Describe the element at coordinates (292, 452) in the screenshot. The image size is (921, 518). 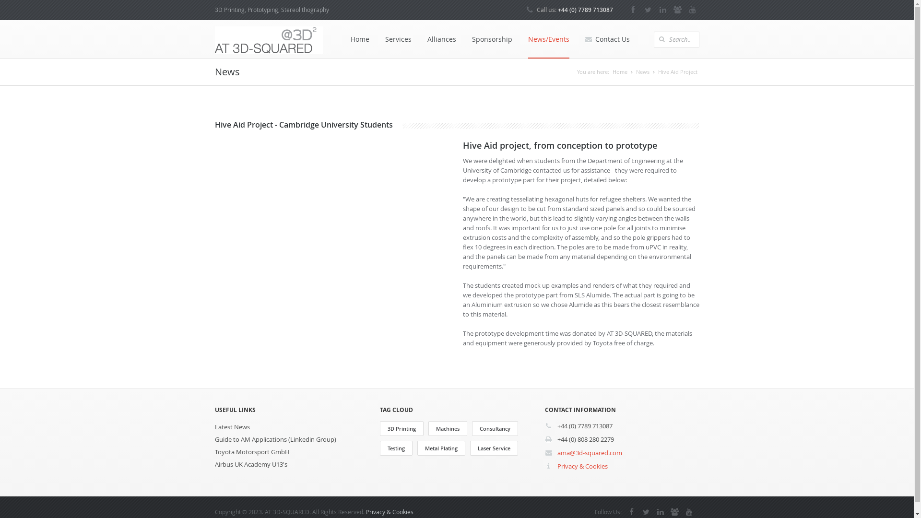
I see `Toyota Motorsport GmbH` at that location.